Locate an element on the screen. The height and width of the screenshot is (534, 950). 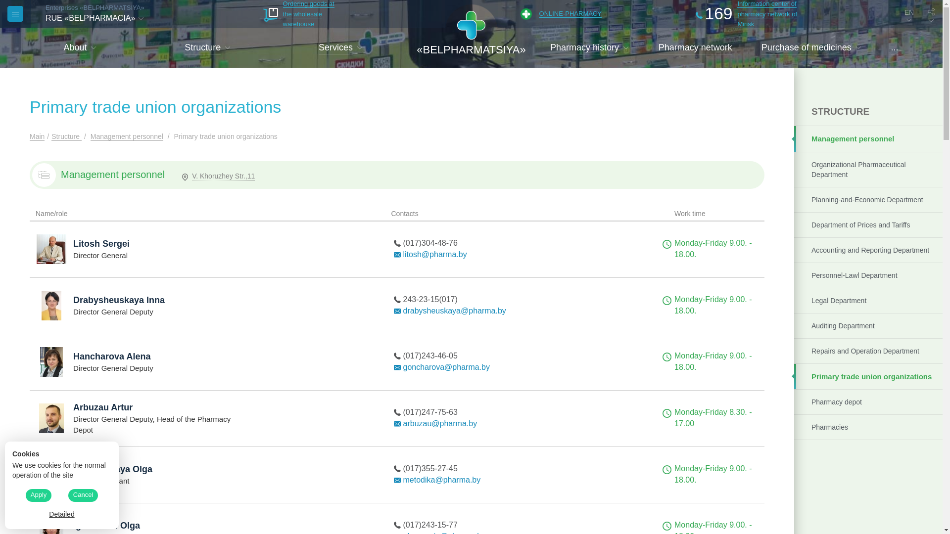
Services is located at coordinates (335, 48).